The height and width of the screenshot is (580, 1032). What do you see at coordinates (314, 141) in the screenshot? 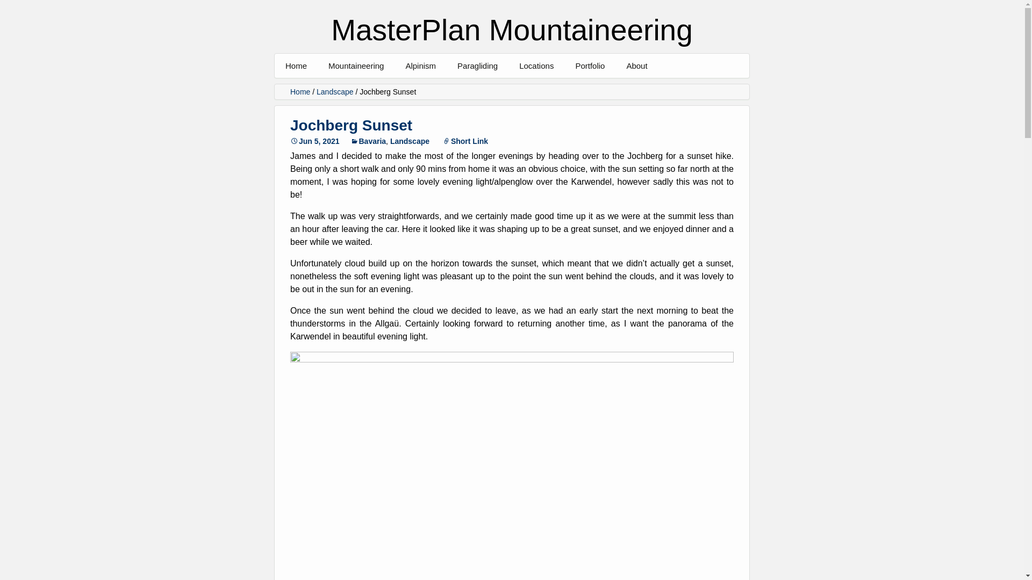
I see `Permalink to Jochberg Sunset` at bounding box center [314, 141].